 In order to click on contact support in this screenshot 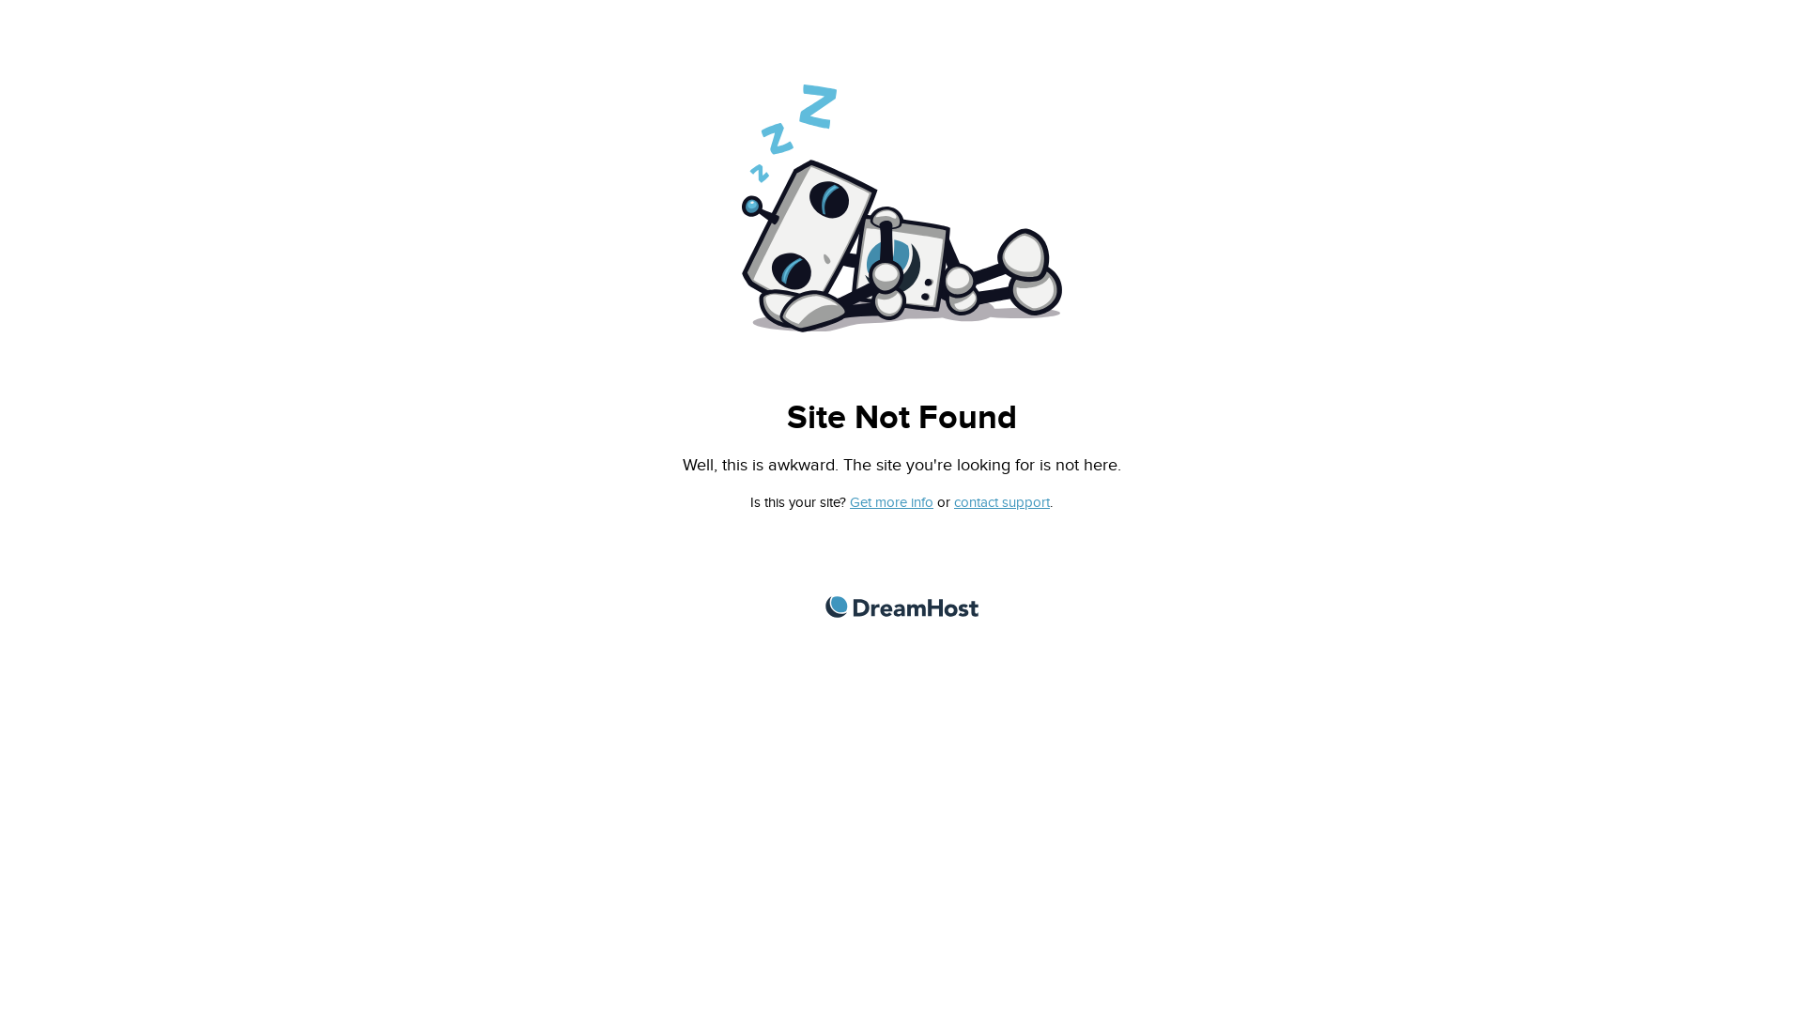, I will do `click(1005, 501)`.